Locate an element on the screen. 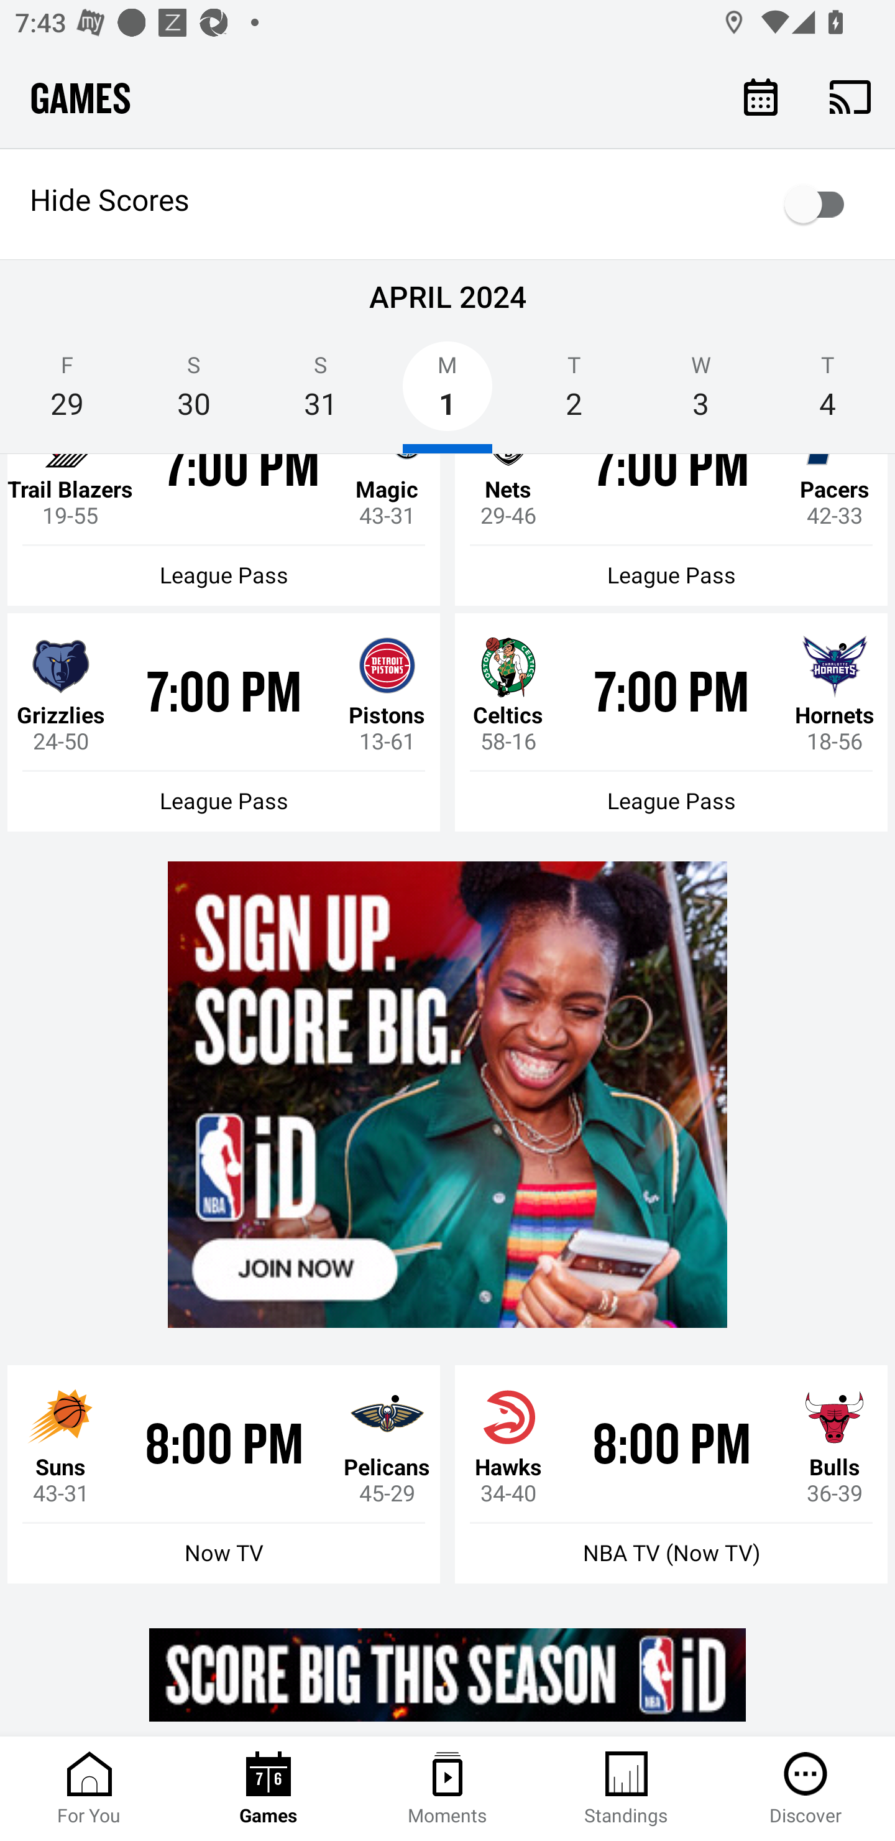 This screenshot has width=895, height=1841. Suns 43-31 8:00 PM Pelicans 45-29 Now TV is located at coordinates (224, 1474).